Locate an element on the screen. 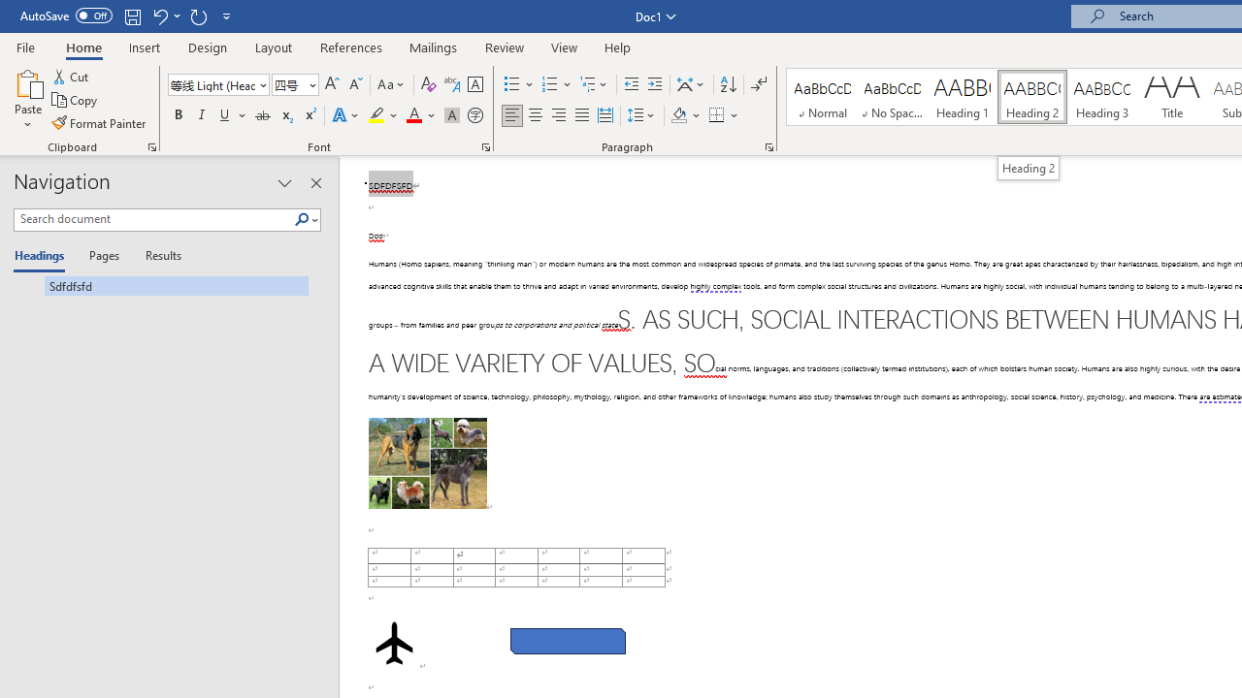 The image size is (1242, 698). Copy is located at coordinates (76, 101).